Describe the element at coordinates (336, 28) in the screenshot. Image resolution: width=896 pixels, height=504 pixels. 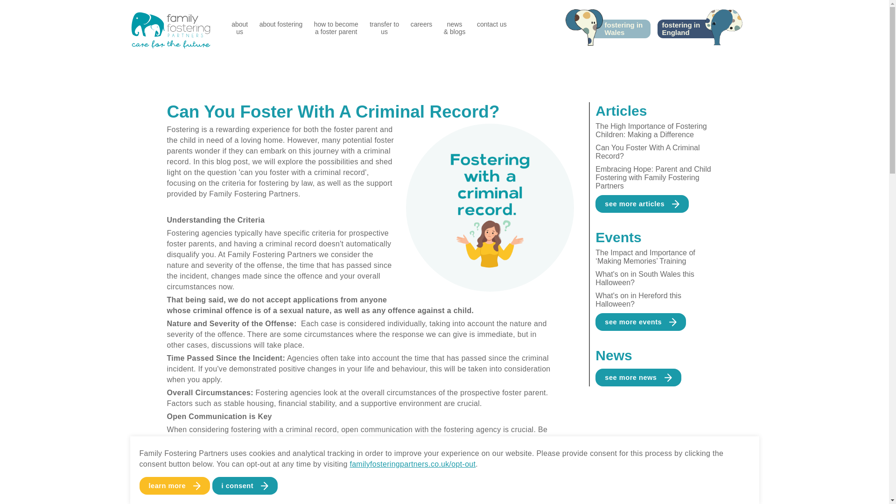
I see `learn more` at that location.